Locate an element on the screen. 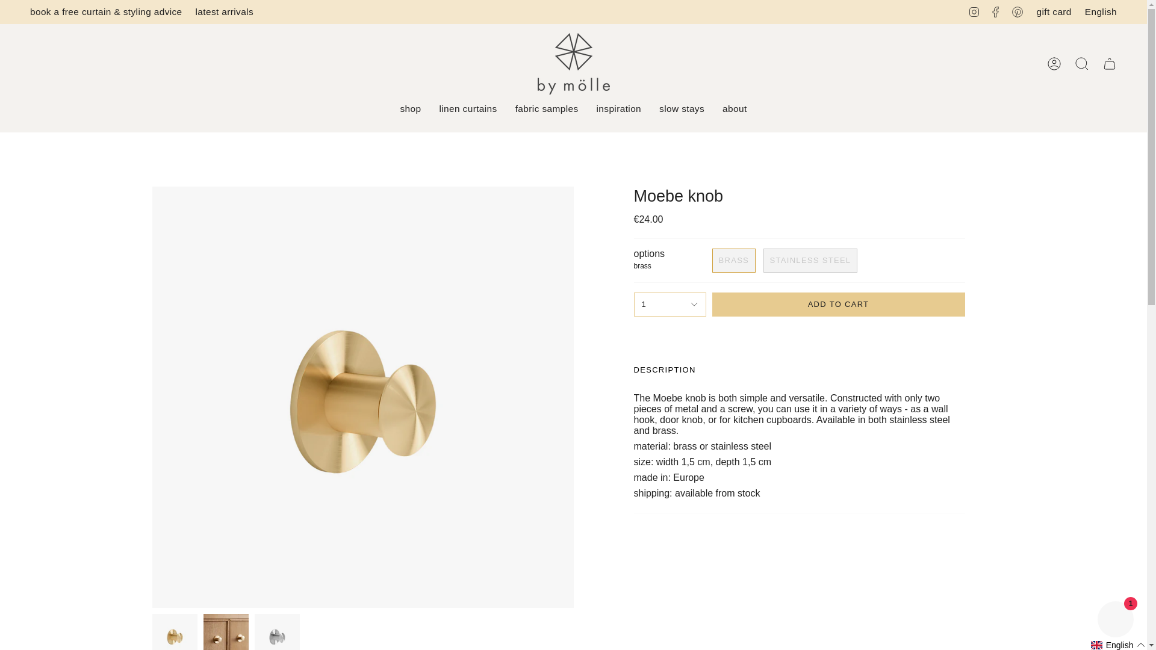 The image size is (1156, 650). Search is located at coordinates (1082, 64).